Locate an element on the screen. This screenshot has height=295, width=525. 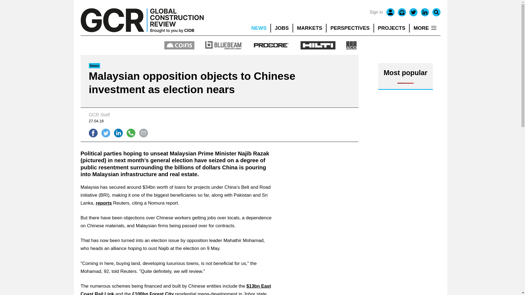
Send email is located at coordinates (143, 133).